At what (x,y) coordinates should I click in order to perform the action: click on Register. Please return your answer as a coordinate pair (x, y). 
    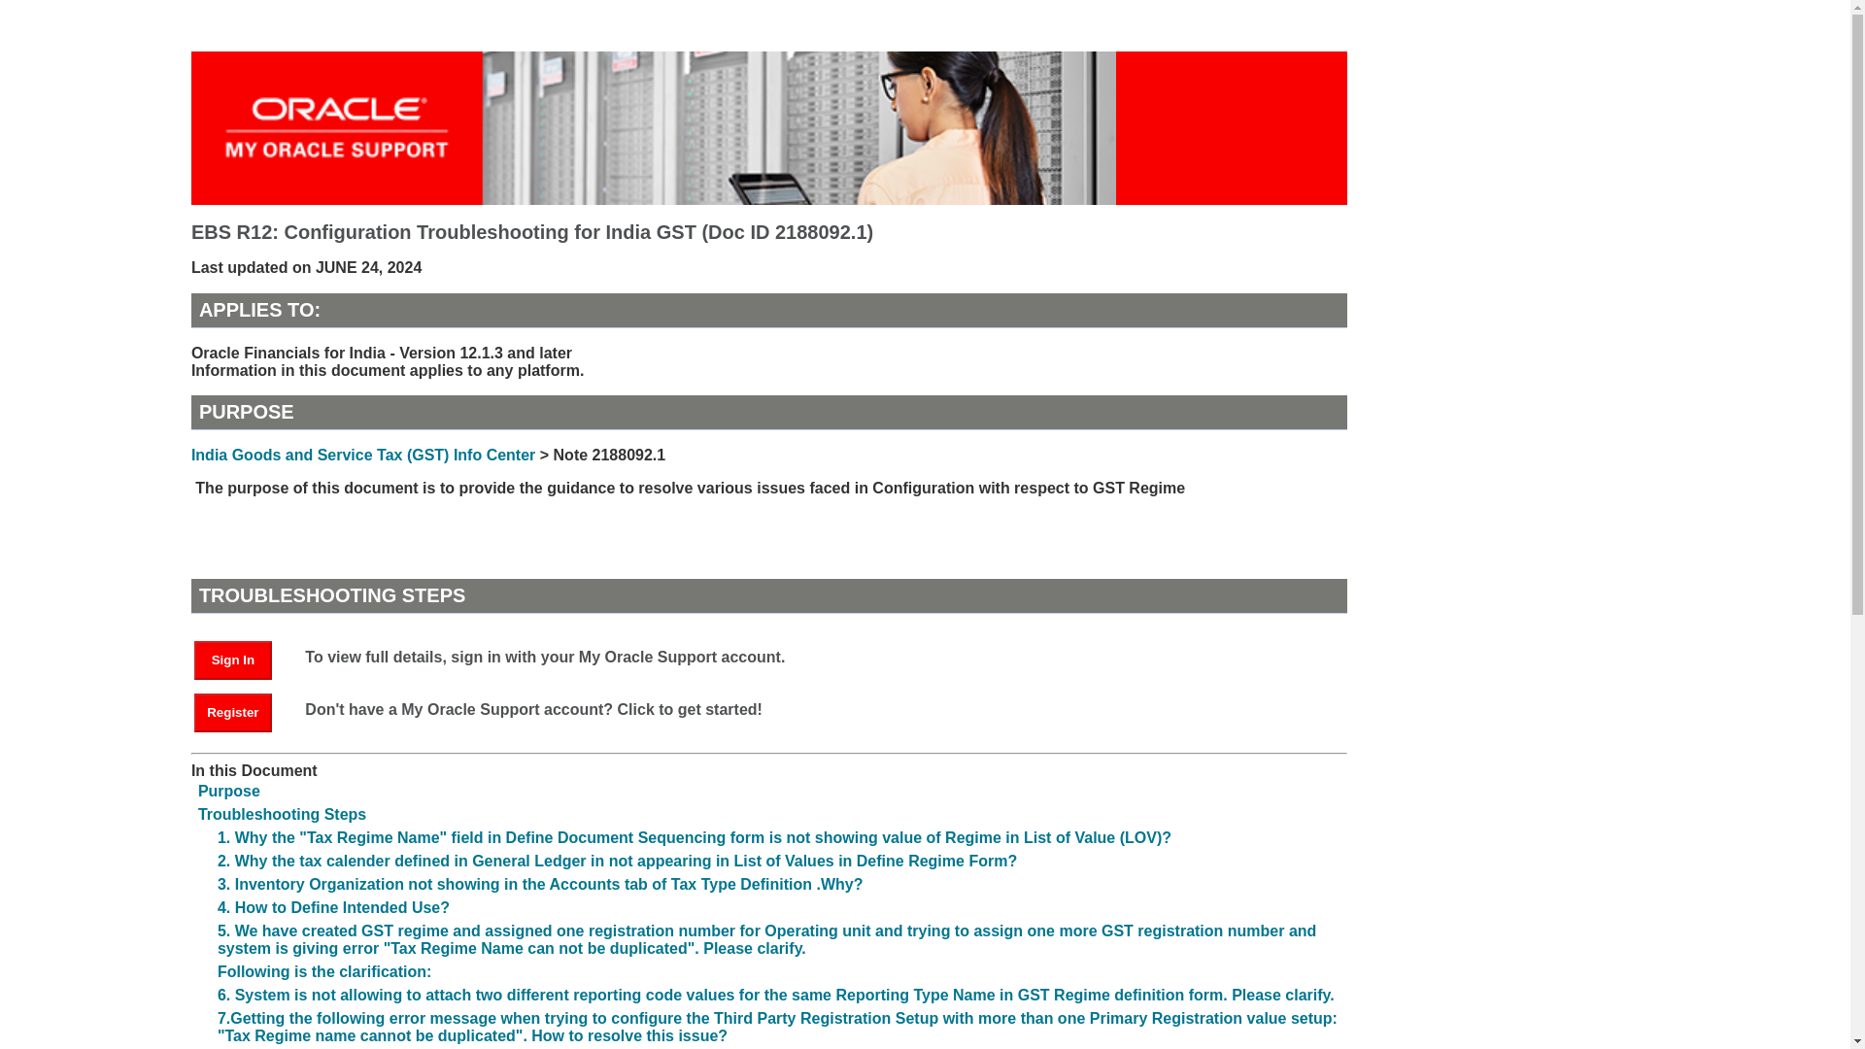
    Looking at the image, I should click on (233, 712).